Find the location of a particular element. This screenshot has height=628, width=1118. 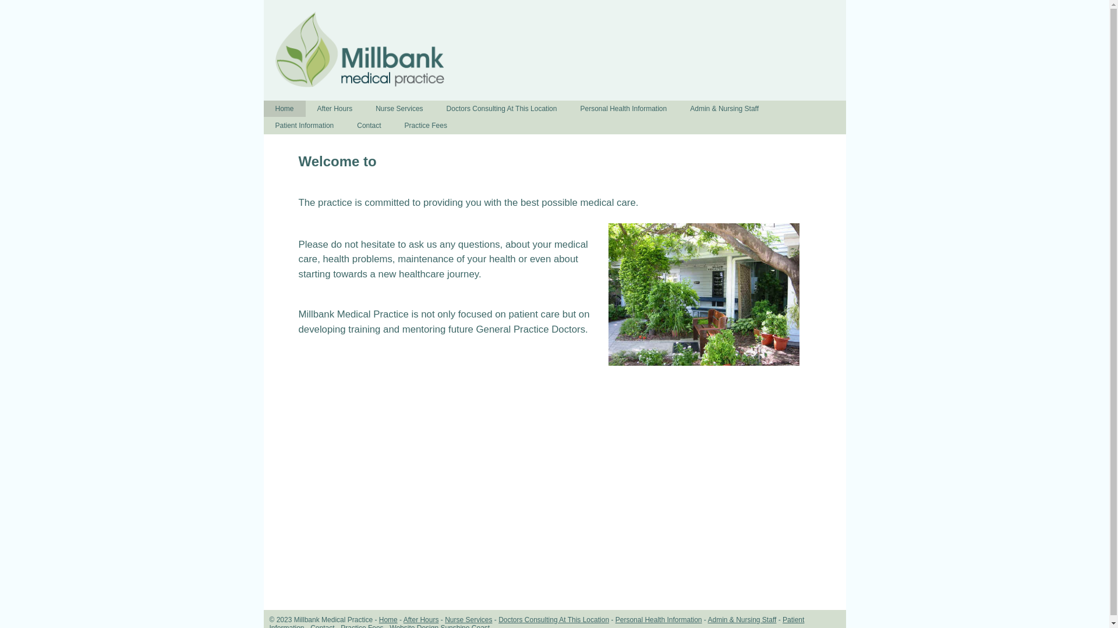

Practice Fees is located at coordinates (426, 126).